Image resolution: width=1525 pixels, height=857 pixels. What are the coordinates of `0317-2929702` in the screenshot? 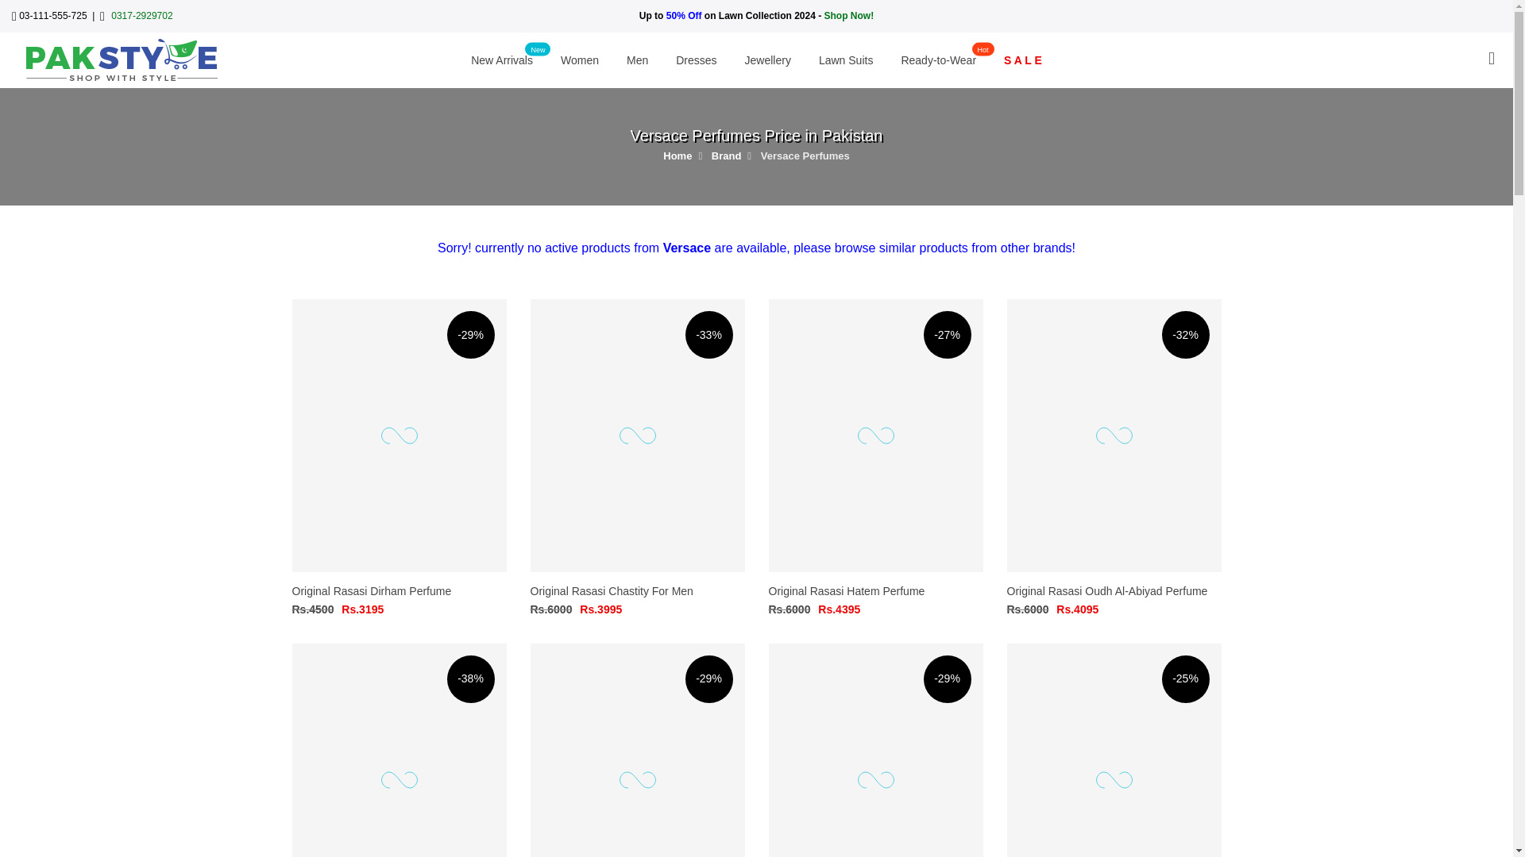 It's located at (141, 16).